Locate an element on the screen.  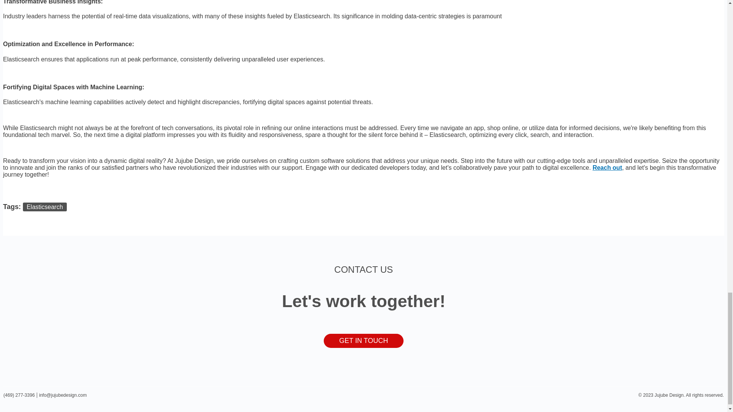
Reach out is located at coordinates (607, 167).